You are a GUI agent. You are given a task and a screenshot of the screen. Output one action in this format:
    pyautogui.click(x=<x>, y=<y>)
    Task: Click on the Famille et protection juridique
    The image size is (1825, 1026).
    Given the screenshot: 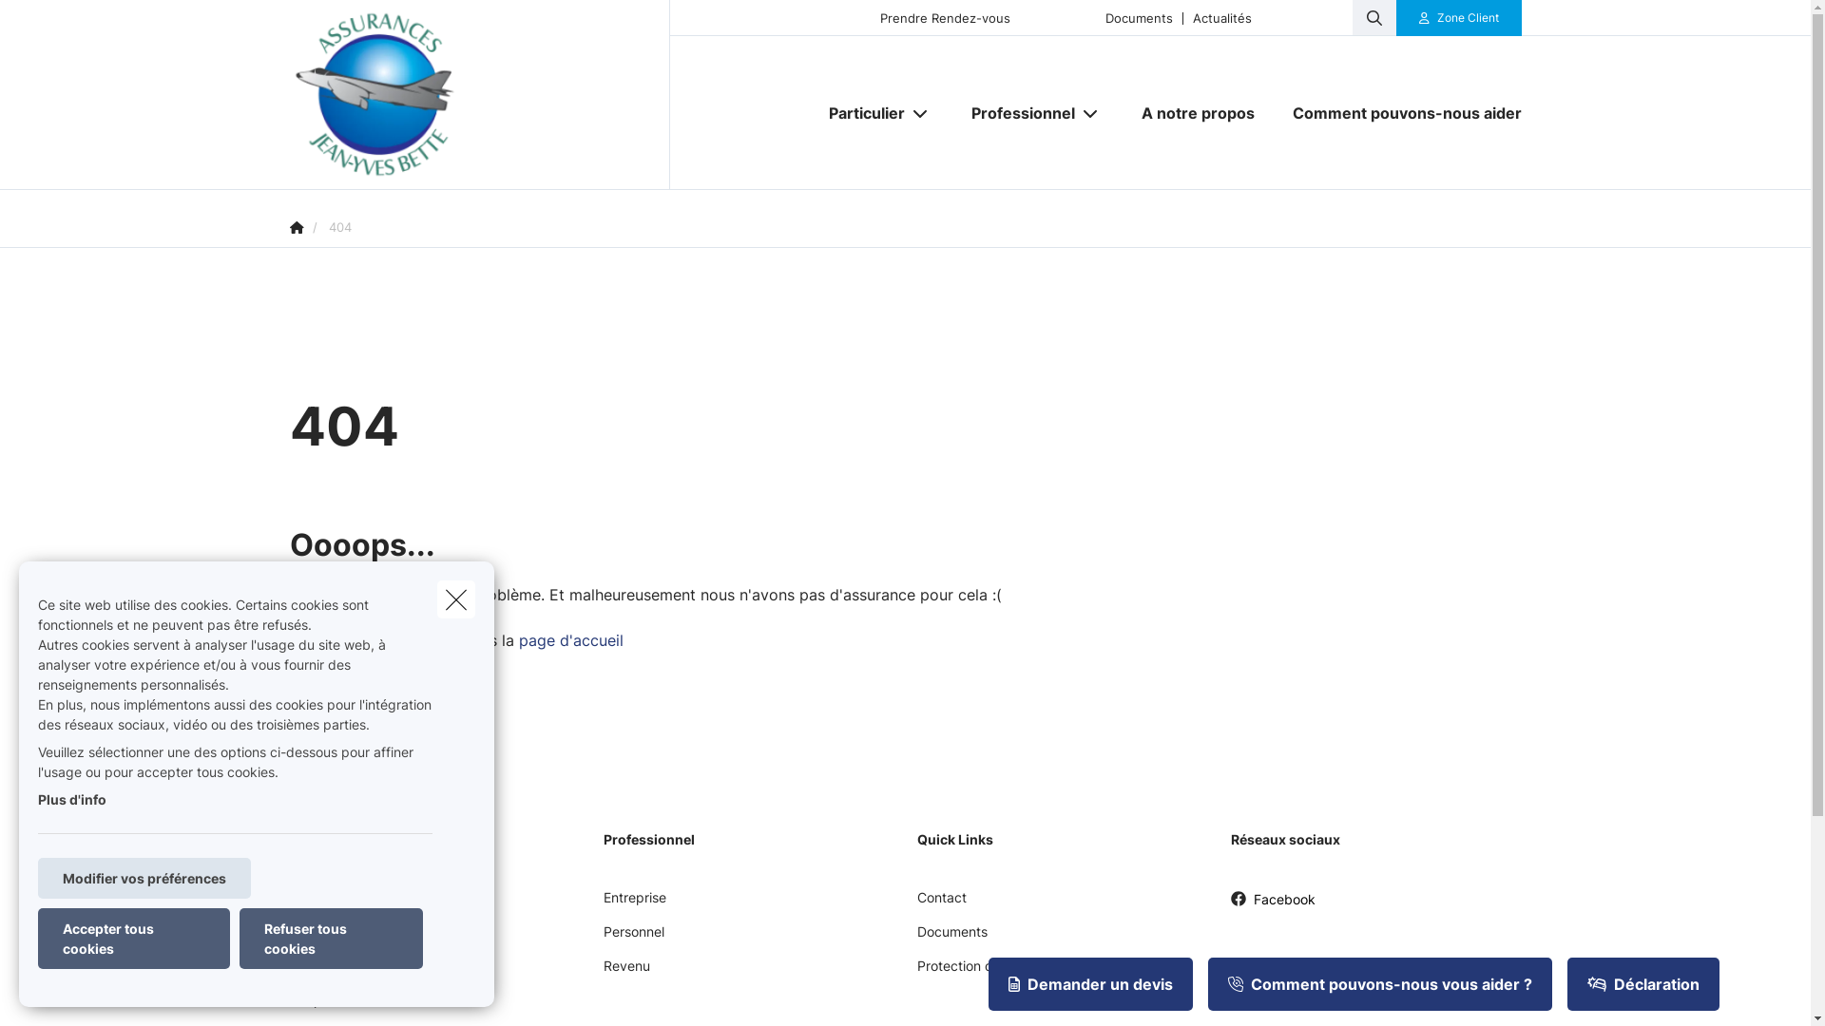 What is the action you would take?
    pyautogui.click(x=380, y=973)
    